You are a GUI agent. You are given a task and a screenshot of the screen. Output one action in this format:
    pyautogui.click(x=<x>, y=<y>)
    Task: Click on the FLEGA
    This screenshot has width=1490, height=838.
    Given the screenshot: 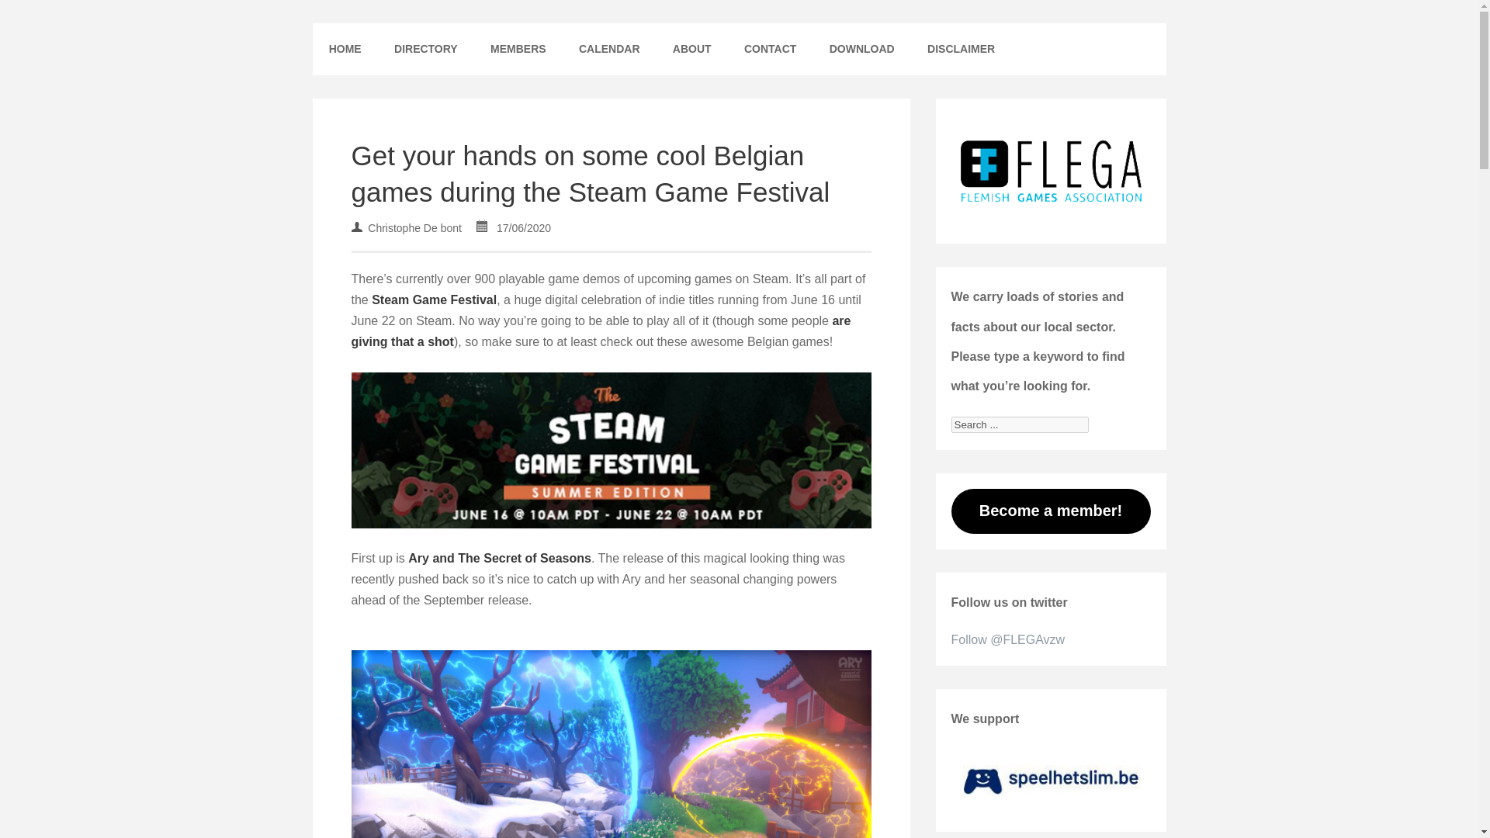 What is the action you would take?
    pyautogui.click(x=350, y=34)
    